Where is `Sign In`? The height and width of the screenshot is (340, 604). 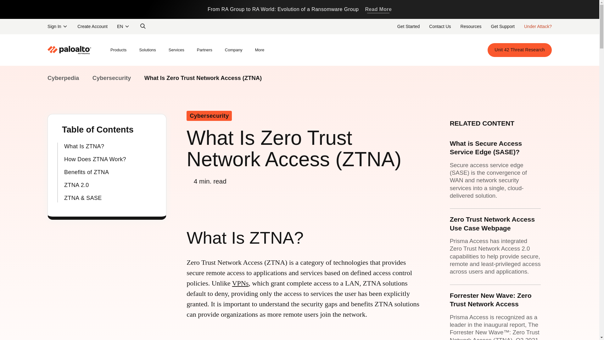
Sign In is located at coordinates (58, 26).